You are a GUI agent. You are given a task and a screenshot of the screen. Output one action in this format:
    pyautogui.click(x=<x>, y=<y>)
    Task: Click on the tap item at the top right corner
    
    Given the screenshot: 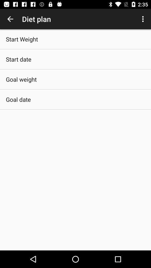 What is the action you would take?
    pyautogui.click(x=144, y=19)
    